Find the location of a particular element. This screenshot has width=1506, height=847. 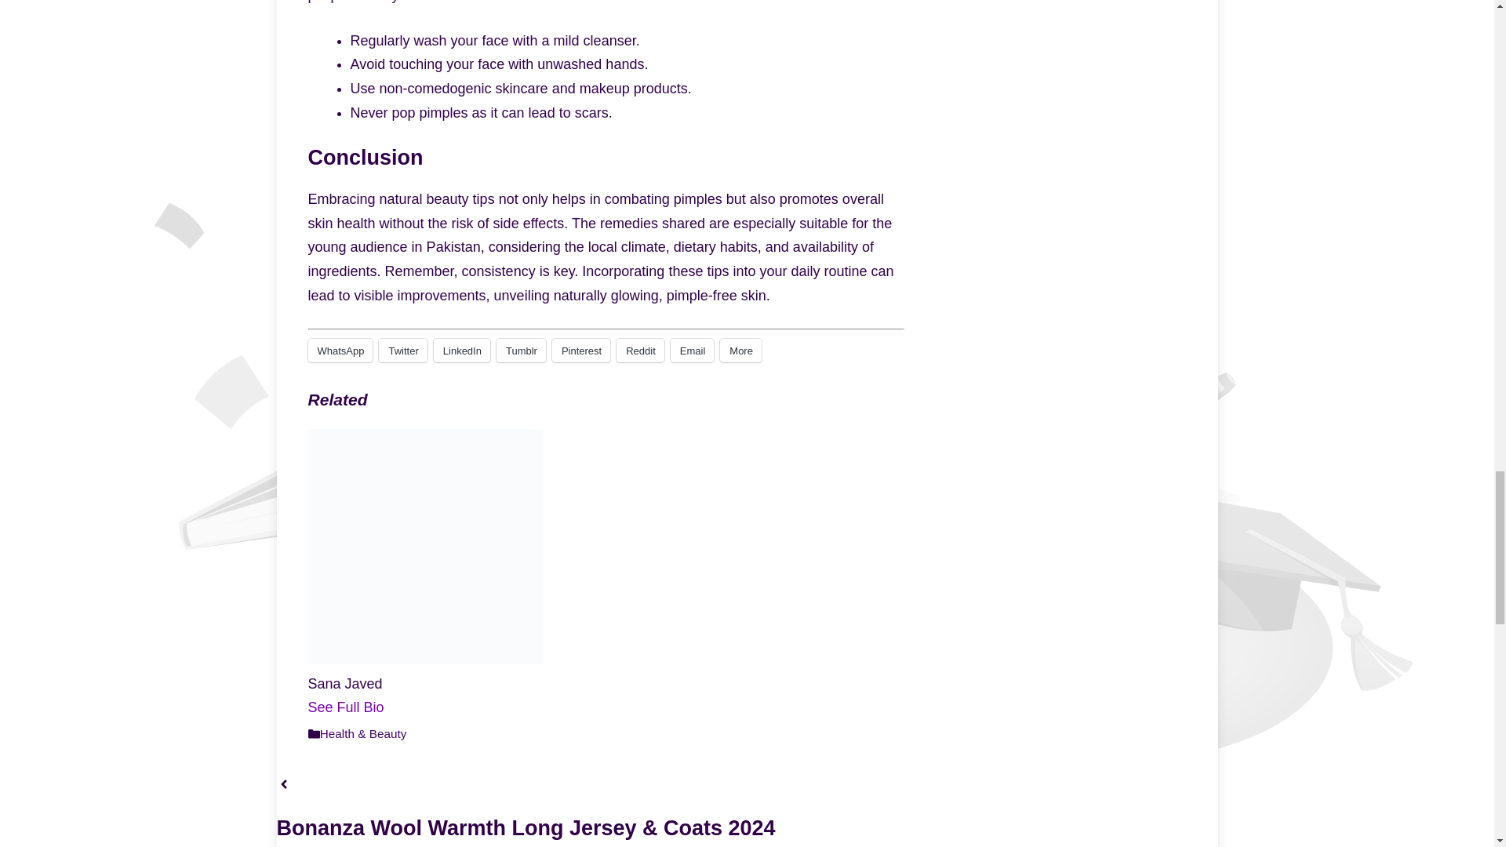

Click to share on Twitter is located at coordinates (402, 351).